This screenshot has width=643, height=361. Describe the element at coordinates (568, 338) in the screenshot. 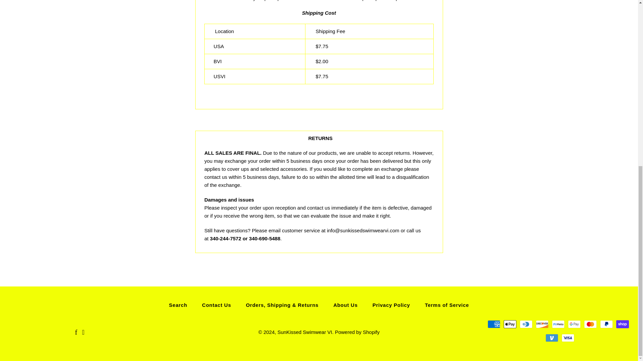

I see `Visa` at that location.